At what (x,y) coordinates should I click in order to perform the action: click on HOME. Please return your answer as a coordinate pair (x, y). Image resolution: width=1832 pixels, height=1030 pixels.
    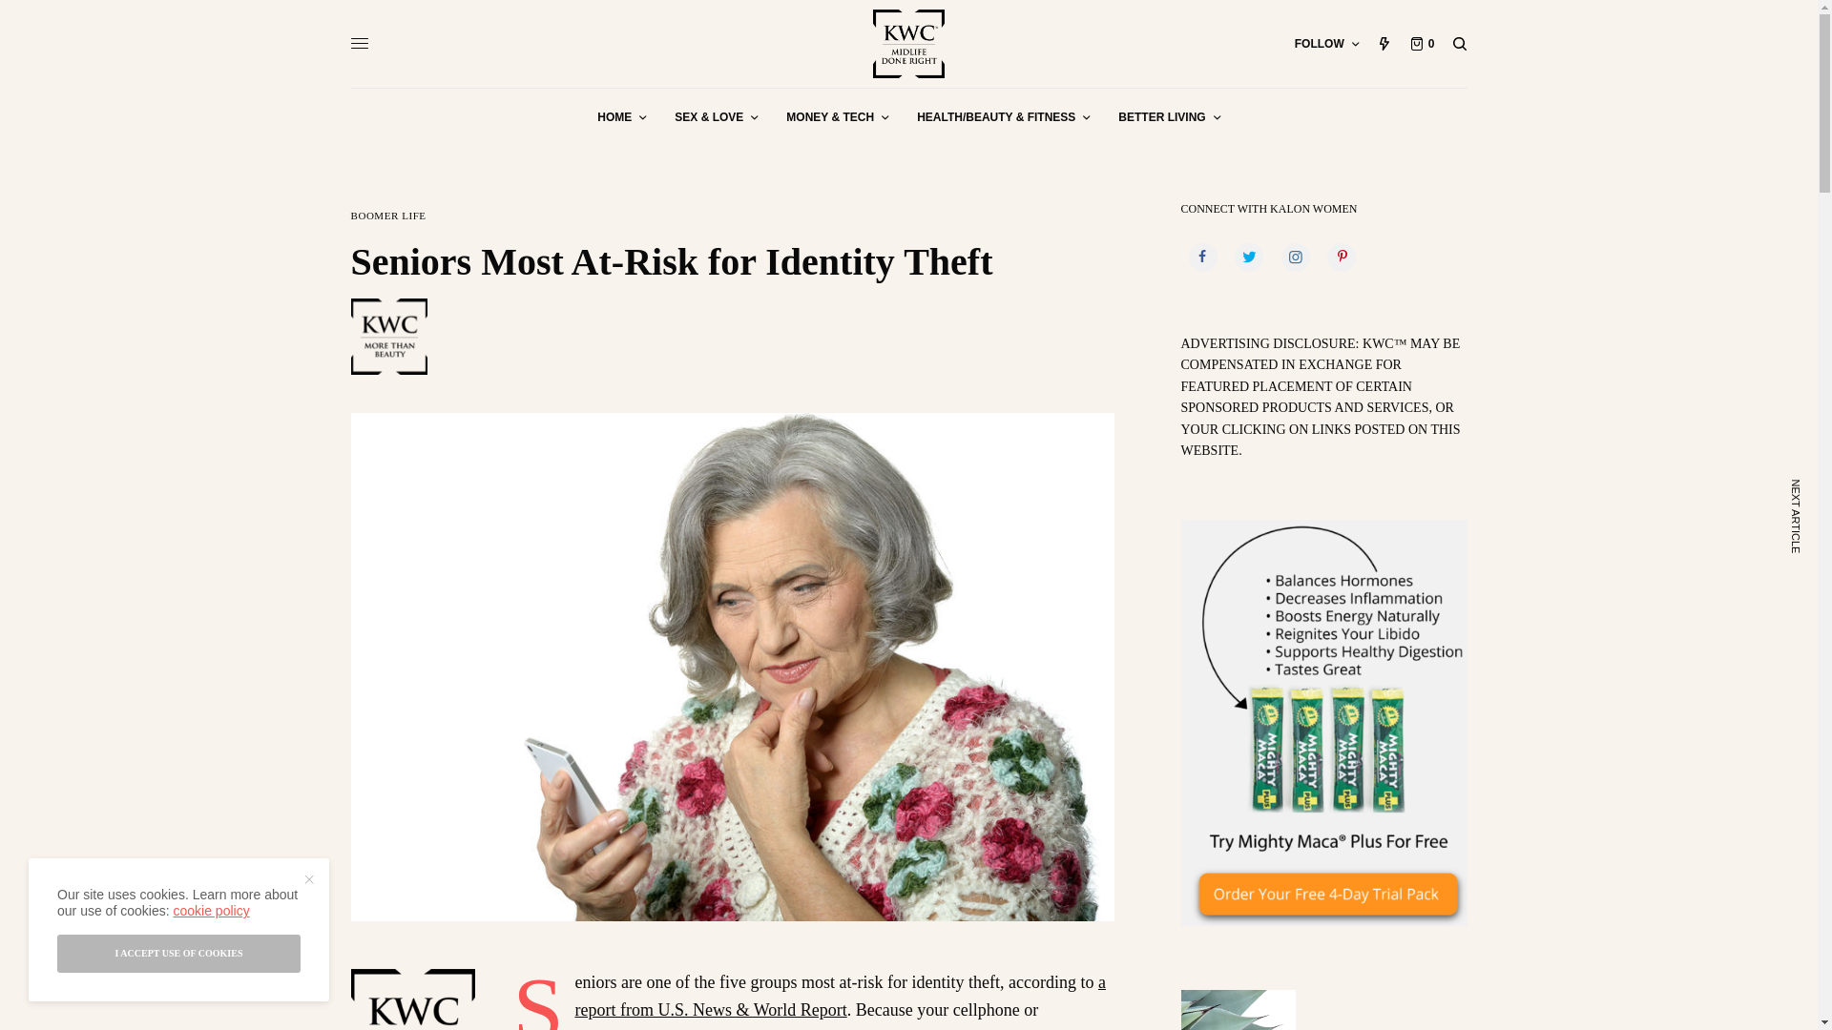
    Looking at the image, I should click on (621, 116).